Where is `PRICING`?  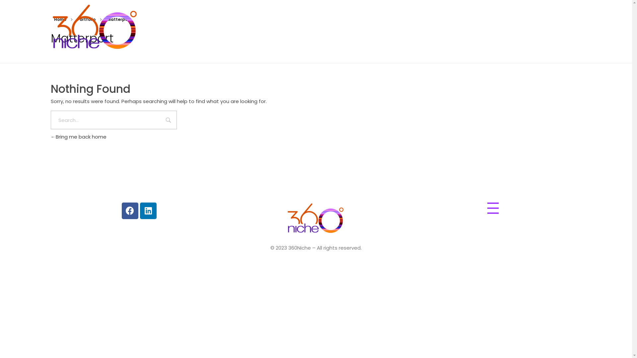 PRICING is located at coordinates (529, 27).